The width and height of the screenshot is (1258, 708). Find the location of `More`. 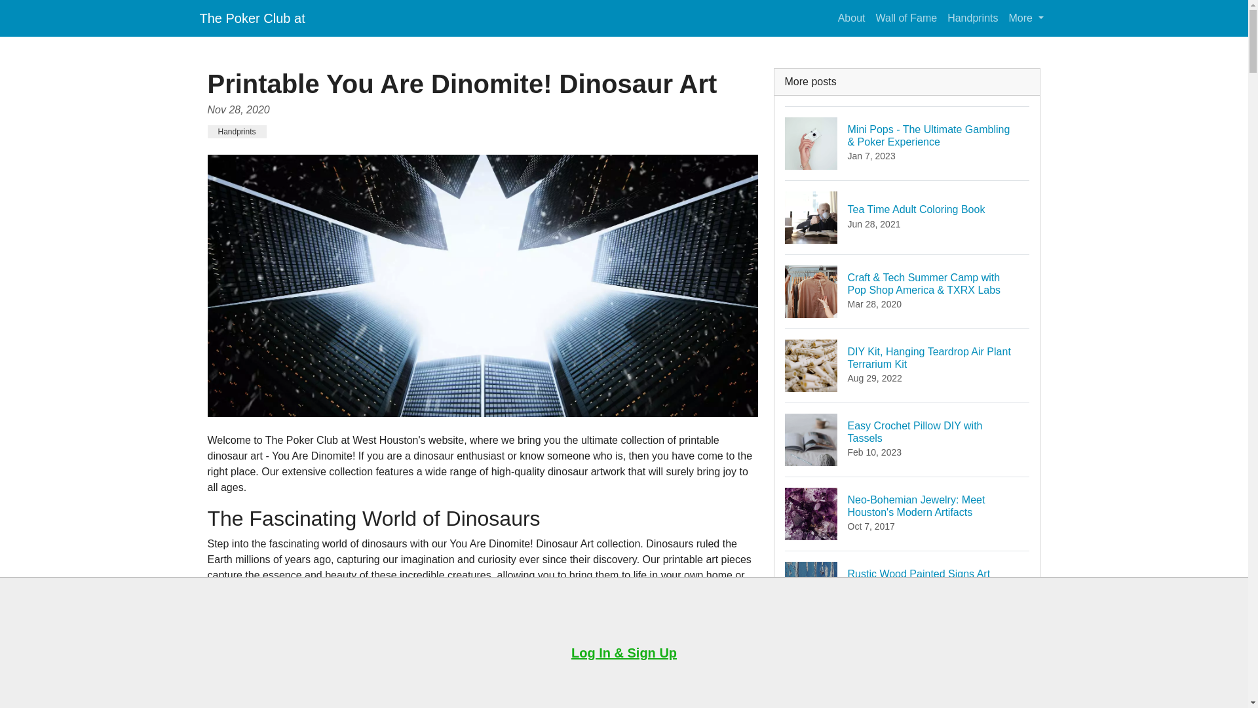

More is located at coordinates (907, 661).